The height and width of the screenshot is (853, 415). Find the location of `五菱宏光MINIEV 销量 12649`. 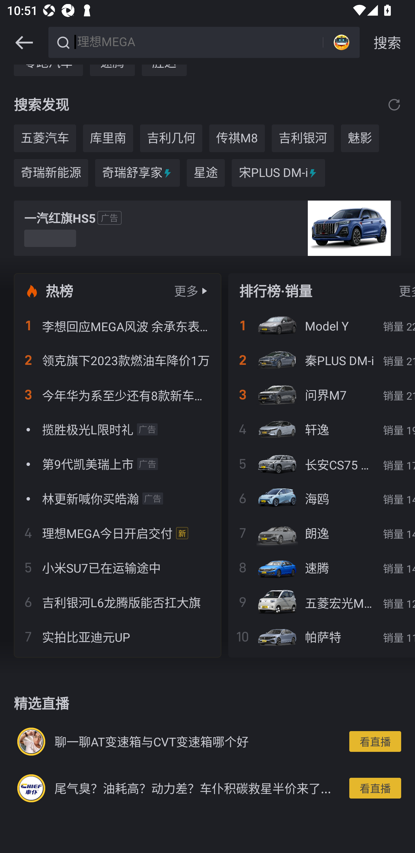

五菱宏光MINIEV 销量 12649 is located at coordinates (322, 602).